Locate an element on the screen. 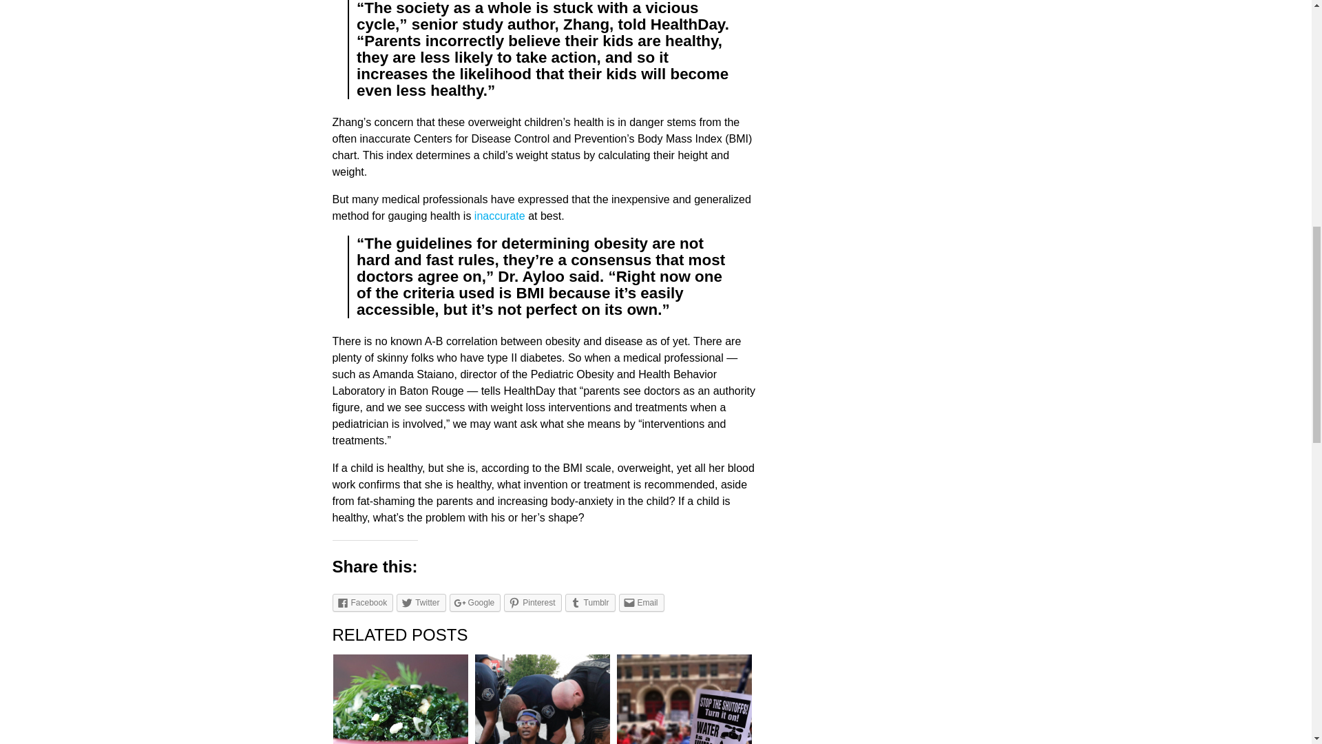 The image size is (1322, 744). Click to share on Twitter is located at coordinates (421, 602).